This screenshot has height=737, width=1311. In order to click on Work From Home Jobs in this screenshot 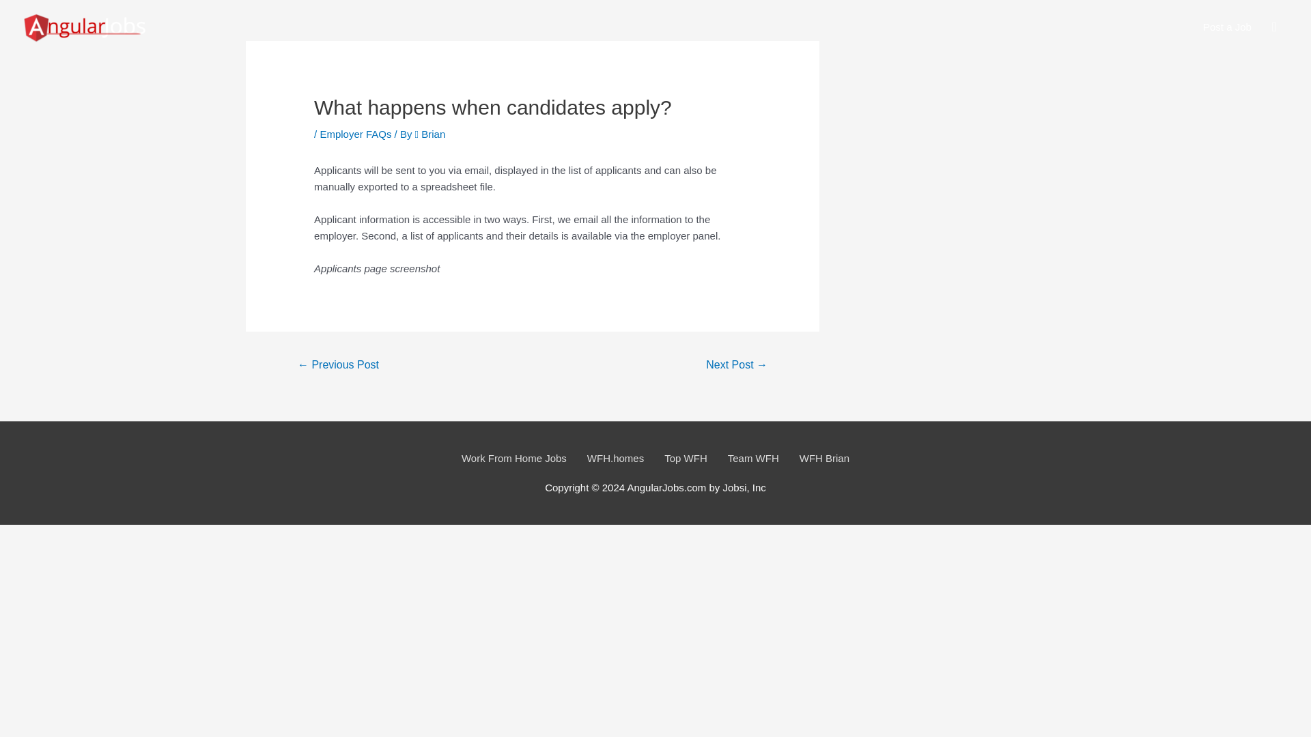, I will do `click(513, 458)`.